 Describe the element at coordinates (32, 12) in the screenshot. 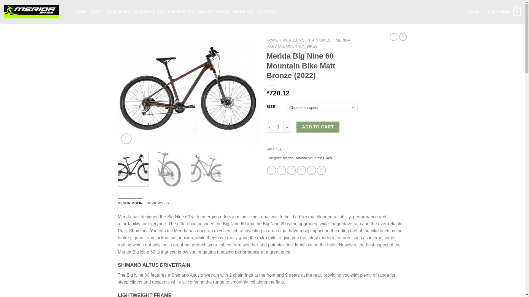

I see `Merida Bikes - Buy Merida Bikes Online` at that location.